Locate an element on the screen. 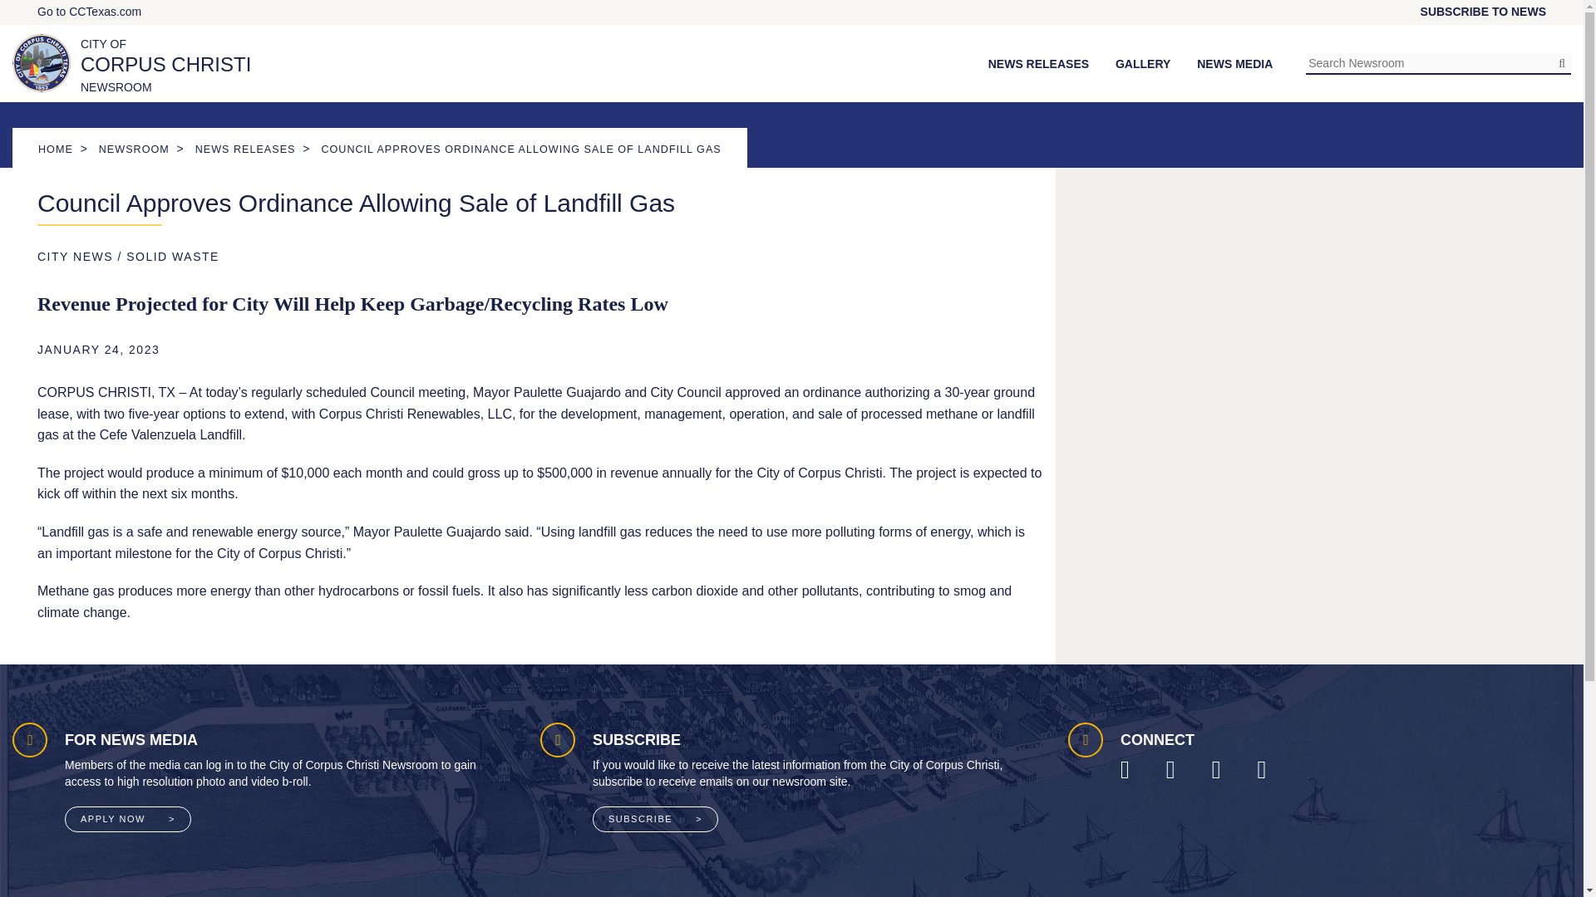 The height and width of the screenshot is (897, 1596). NEWS RELEASES is located at coordinates (173, 257).